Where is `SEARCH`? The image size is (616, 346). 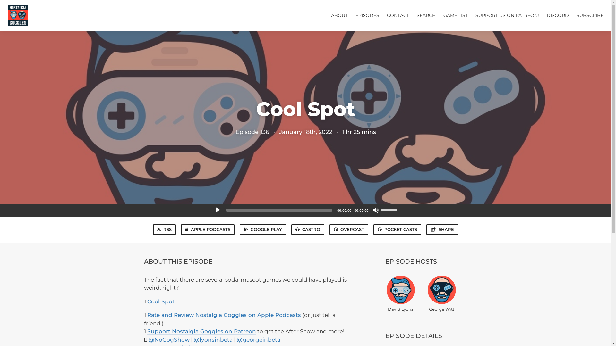 SEARCH is located at coordinates (426, 15).